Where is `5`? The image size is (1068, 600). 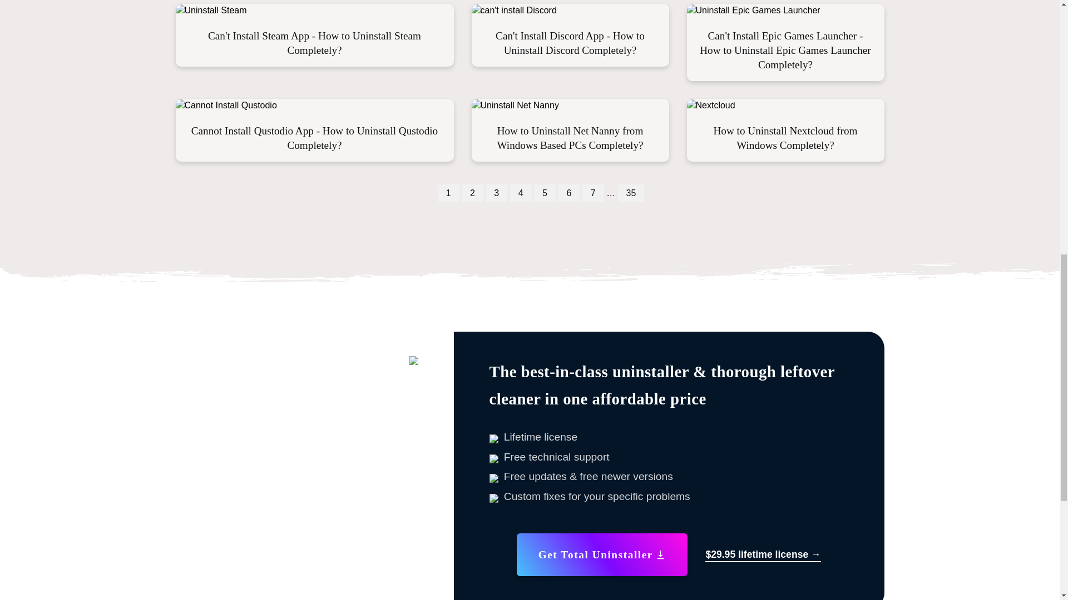
5 is located at coordinates (545, 193).